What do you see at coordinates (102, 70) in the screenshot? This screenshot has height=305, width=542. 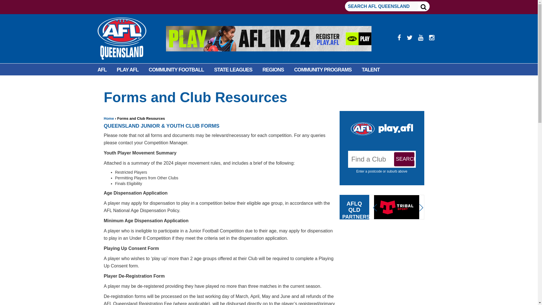 I see `AFL` at bounding box center [102, 70].